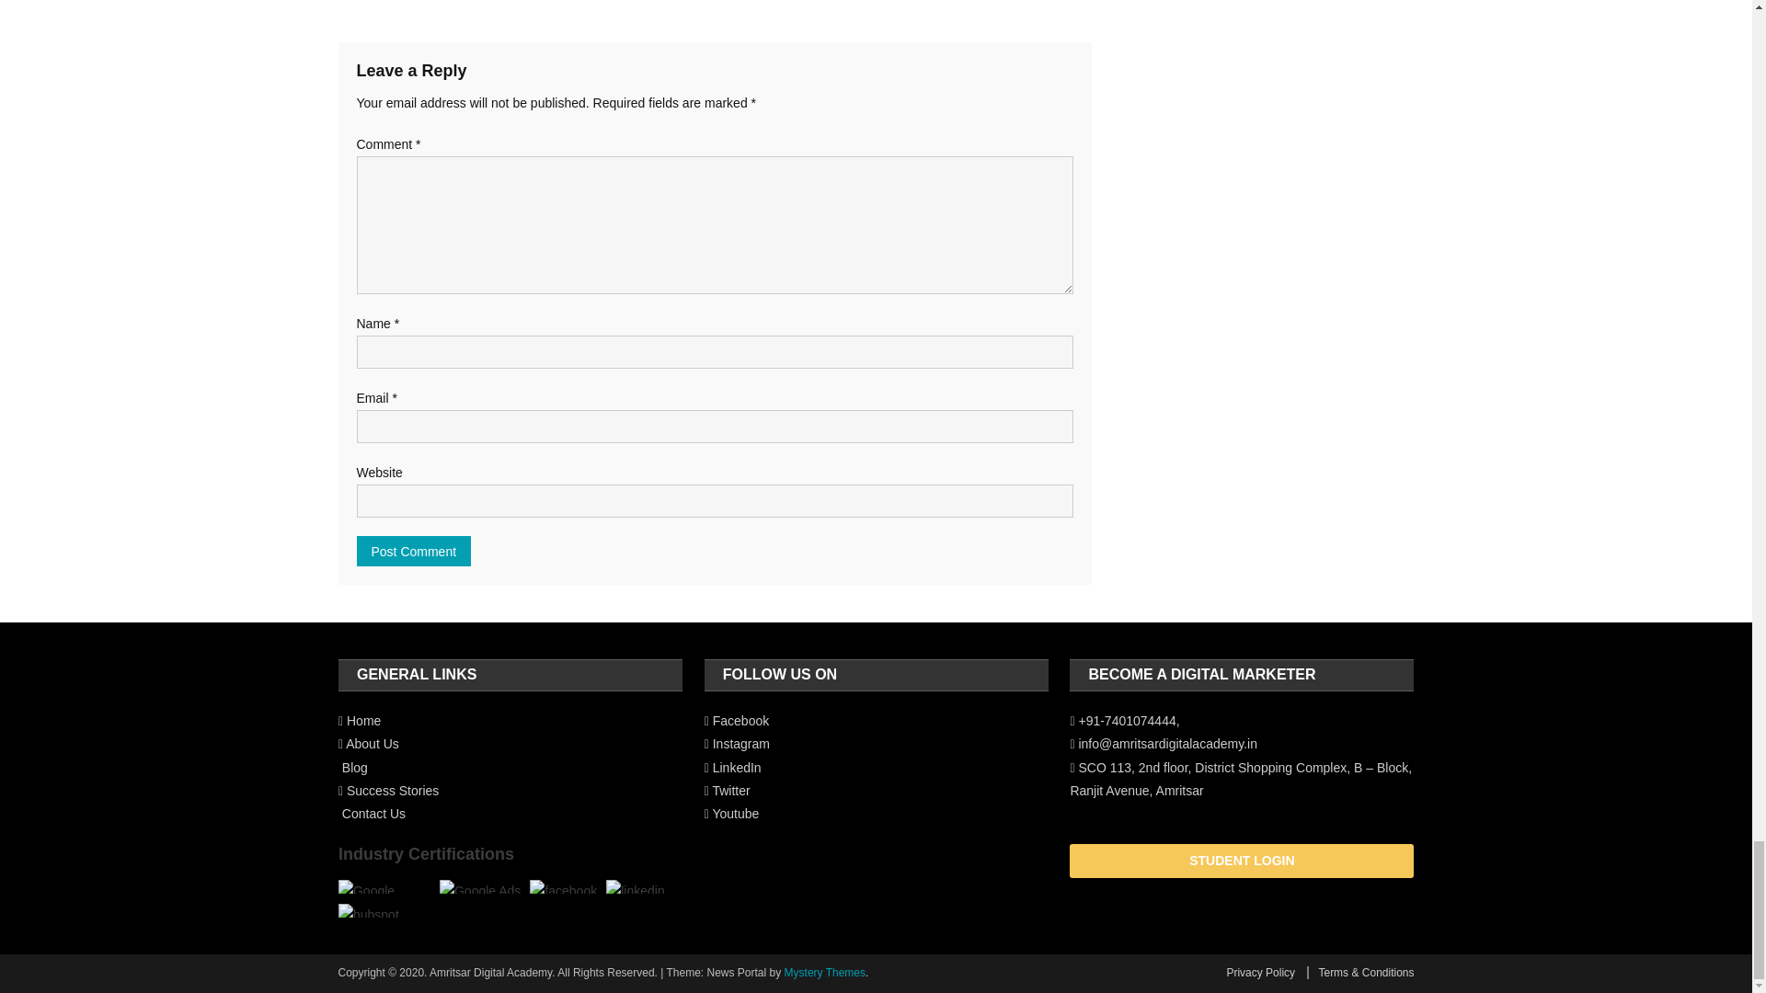 Image resolution: width=1766 pixels, height=993 pixels. What do you see at coordinates (642, 2) in the screenshot?
I see `March 24, 2020` at bounding box center [642, 2].